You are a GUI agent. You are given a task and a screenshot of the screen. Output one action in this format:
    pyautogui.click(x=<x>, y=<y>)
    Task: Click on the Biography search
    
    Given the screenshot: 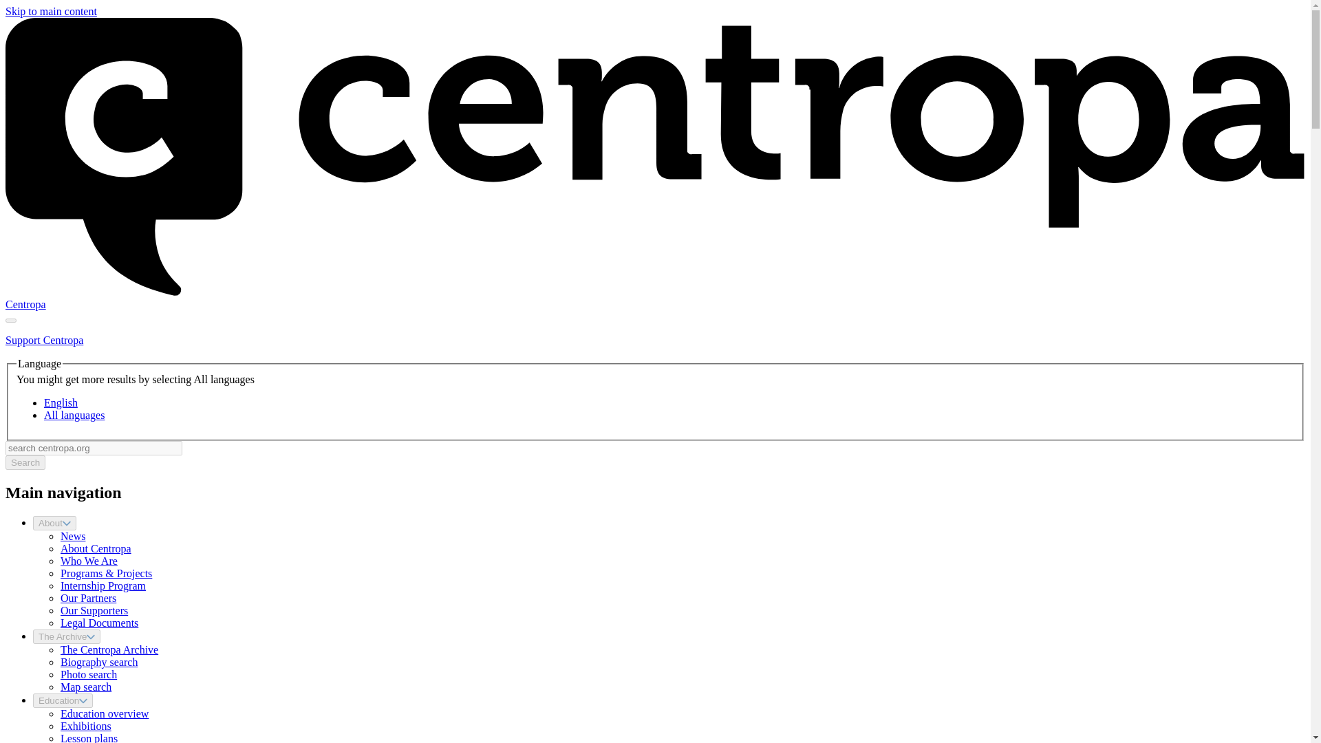 What is the action you would take?
    pyautogui.click(x=99, y=662)
    